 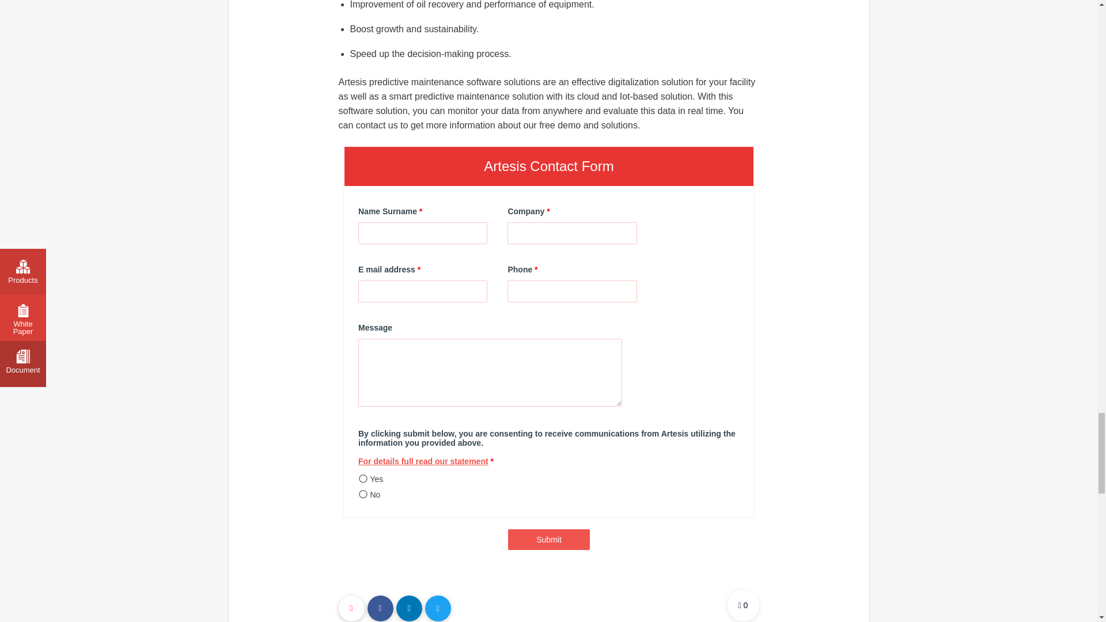 I want to click on Twitter, so click(x=438, y=608).